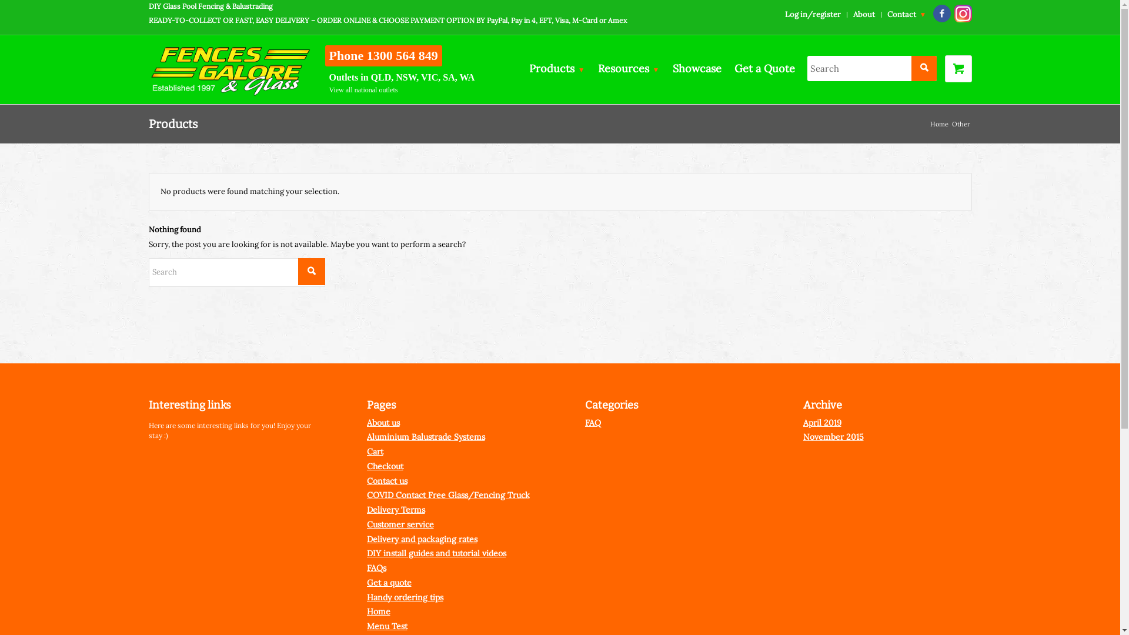 The width and height of the screenshot is (1129, 635). Describe the element at coordinates (387, 481) in the screenshot. I see `Contact us` at that location.